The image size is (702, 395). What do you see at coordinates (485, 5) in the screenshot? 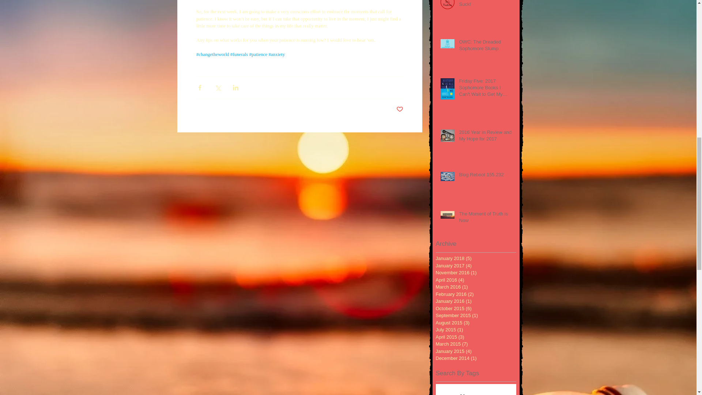
I see `New Years Resolutions Suck!` at bounding box center [485, 5].